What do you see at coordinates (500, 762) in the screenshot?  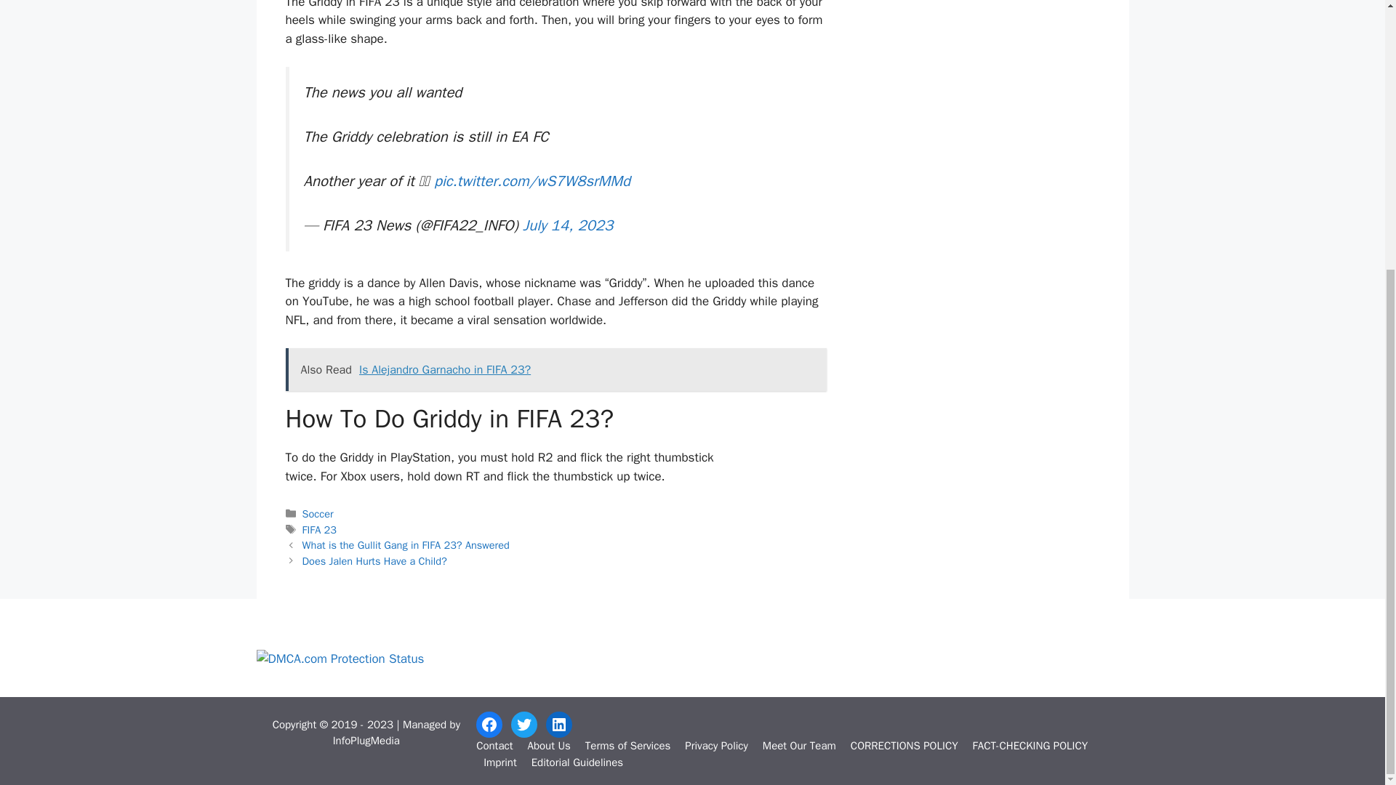 I see `Imprint` at bounding box center [500, 762].